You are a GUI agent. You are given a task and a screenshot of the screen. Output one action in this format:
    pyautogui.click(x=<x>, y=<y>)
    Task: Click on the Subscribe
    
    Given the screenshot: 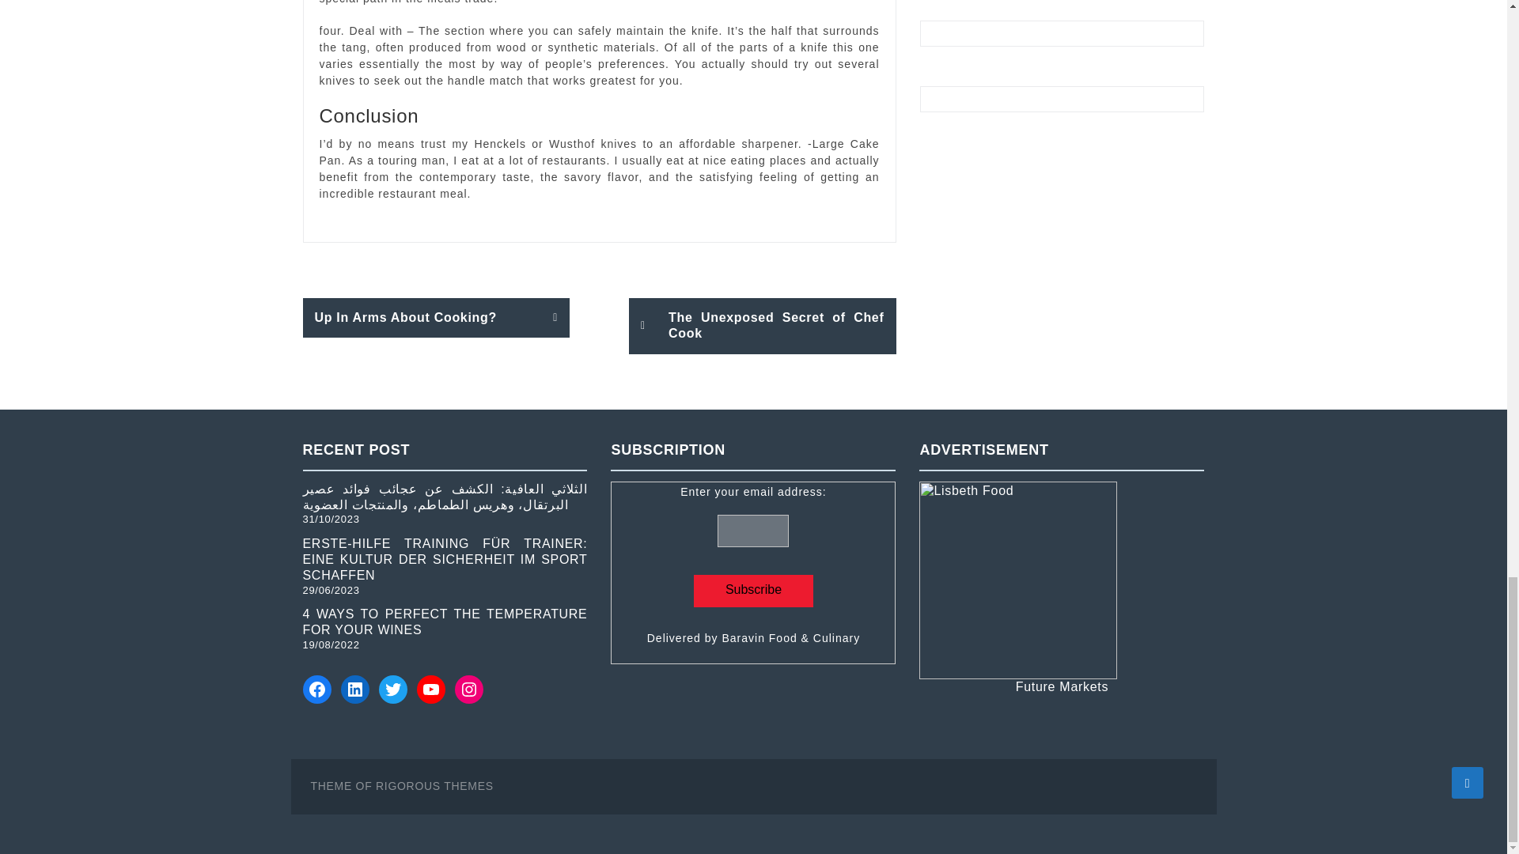 What is the action you would take?
    pyautogui.click(x=753, y=590)
    